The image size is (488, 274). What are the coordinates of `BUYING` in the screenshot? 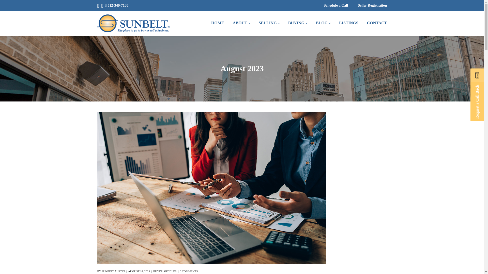 It's located at (298, 23).